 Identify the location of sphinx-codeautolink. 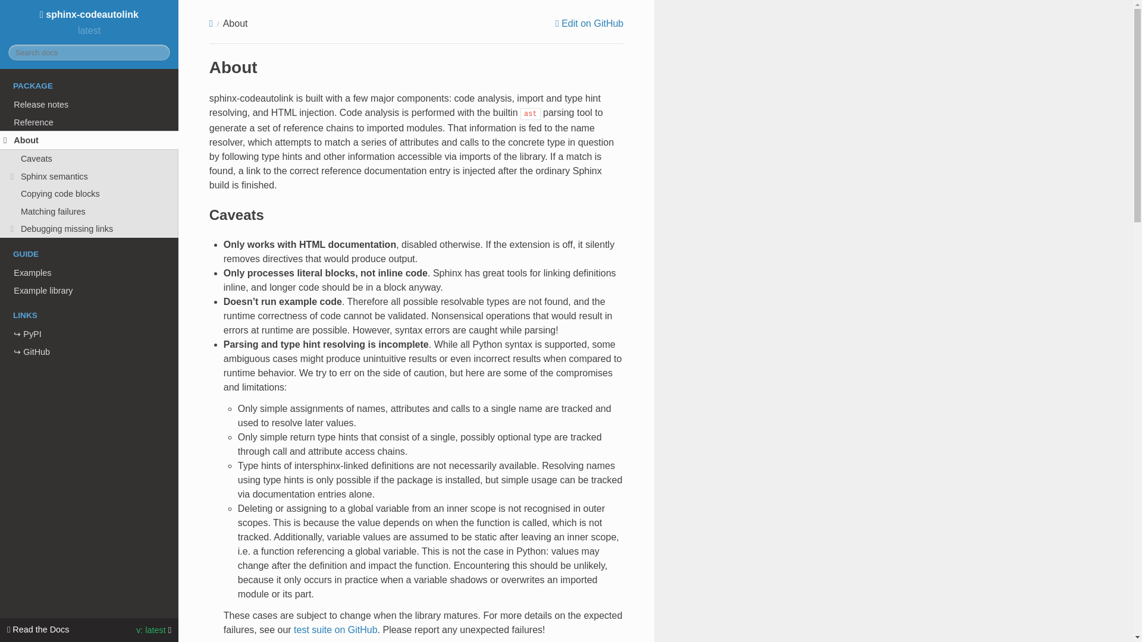
(89, 14).